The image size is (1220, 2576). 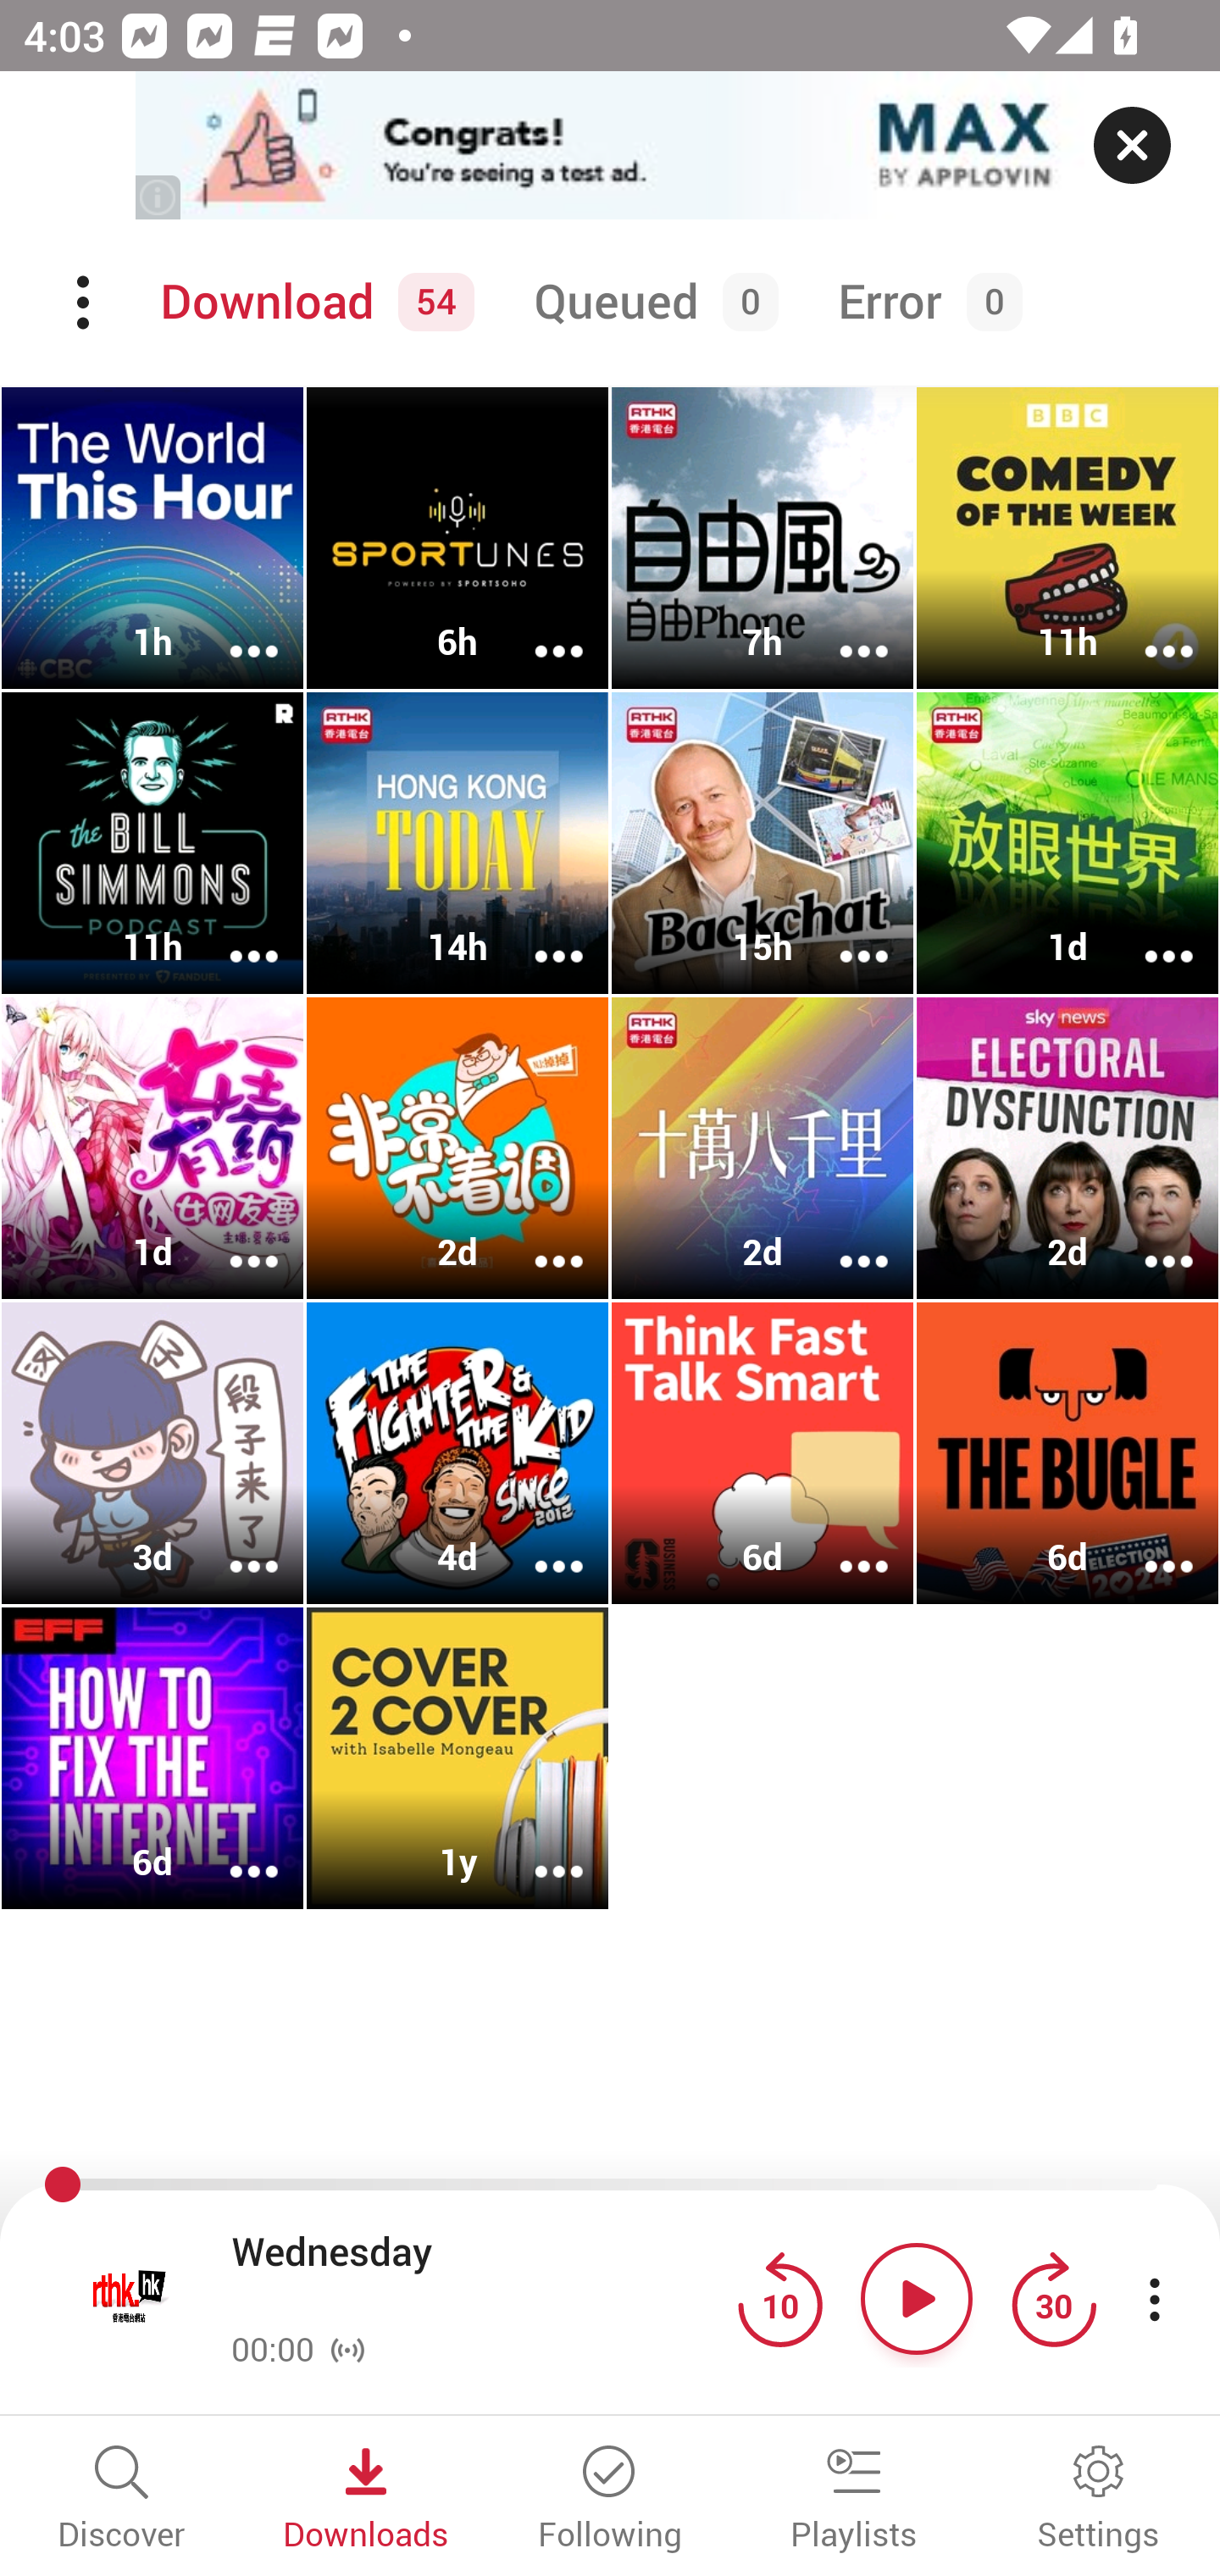 I want to click on Wednesday, so click(x=476, y=2277).